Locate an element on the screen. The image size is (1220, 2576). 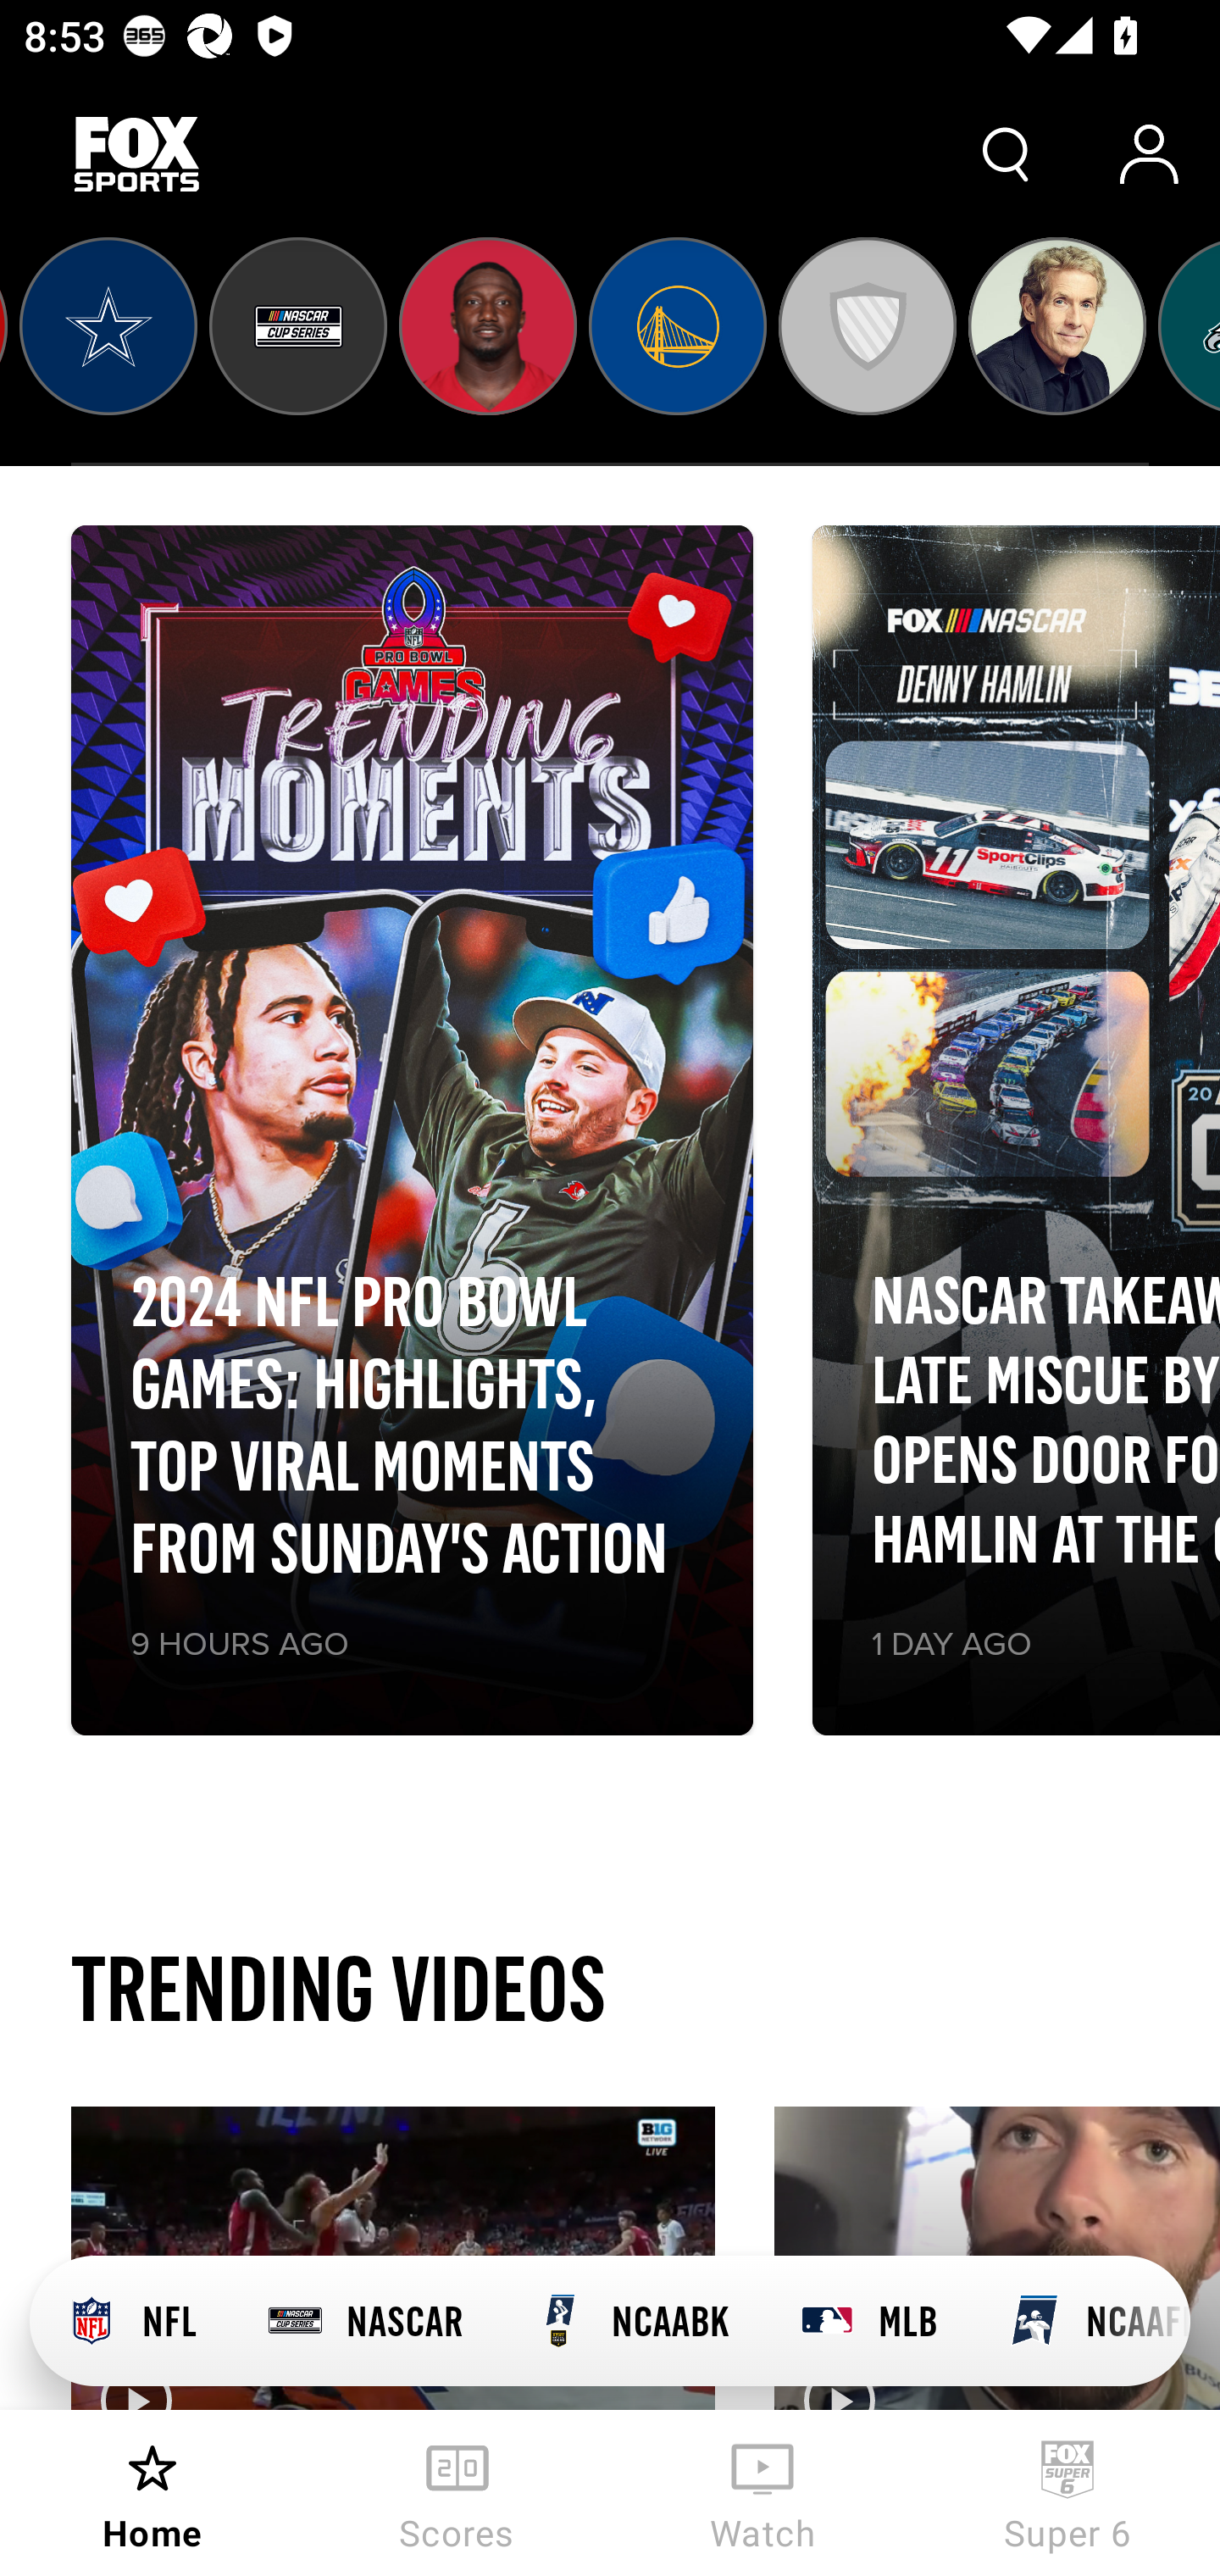
Search is located at coordinates (1006, 154).